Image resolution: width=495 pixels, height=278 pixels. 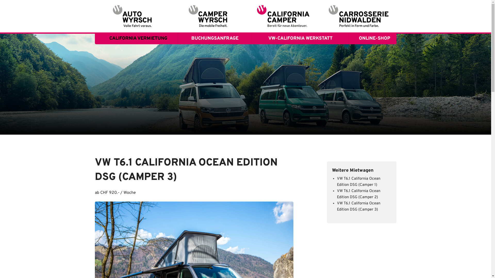 I want to click on VW T6.1 OCEAN CAMPER 2, so click(x=136, y=62).